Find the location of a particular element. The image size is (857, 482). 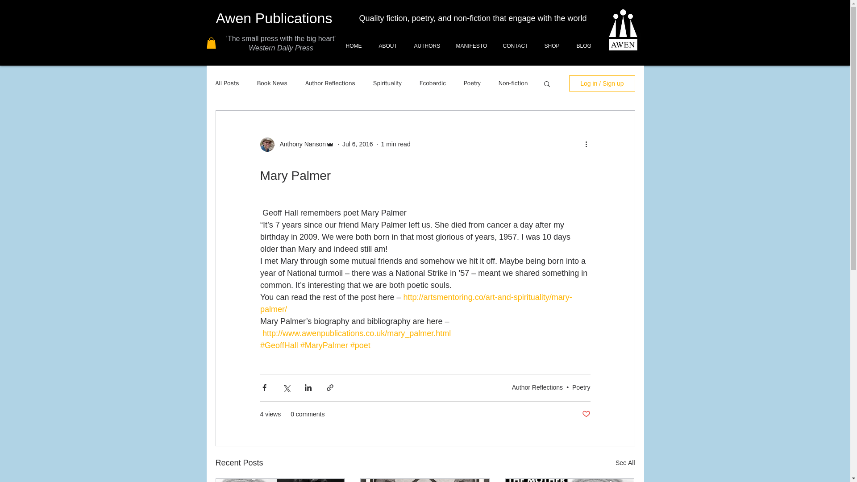

SHOP is located at coordinates (551, 46).